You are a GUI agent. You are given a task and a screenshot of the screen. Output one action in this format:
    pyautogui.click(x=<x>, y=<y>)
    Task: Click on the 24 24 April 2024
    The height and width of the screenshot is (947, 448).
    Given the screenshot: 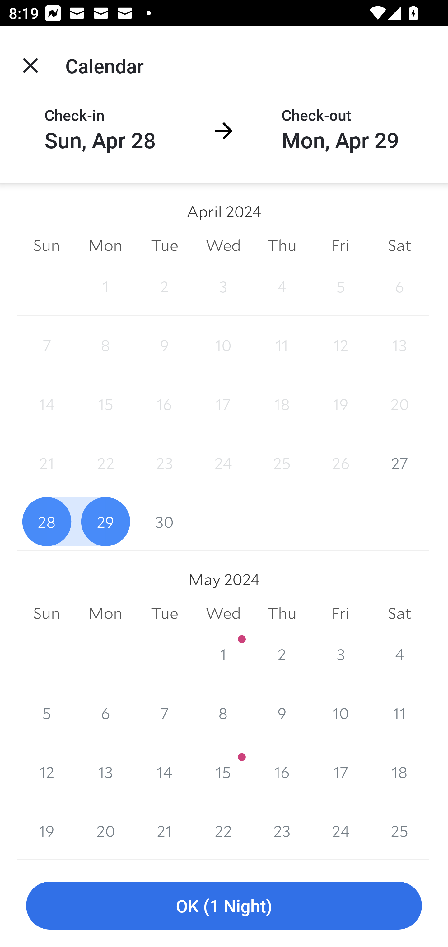 What is the action you would take?
    pyautogui.click(x=223, y=463)
    